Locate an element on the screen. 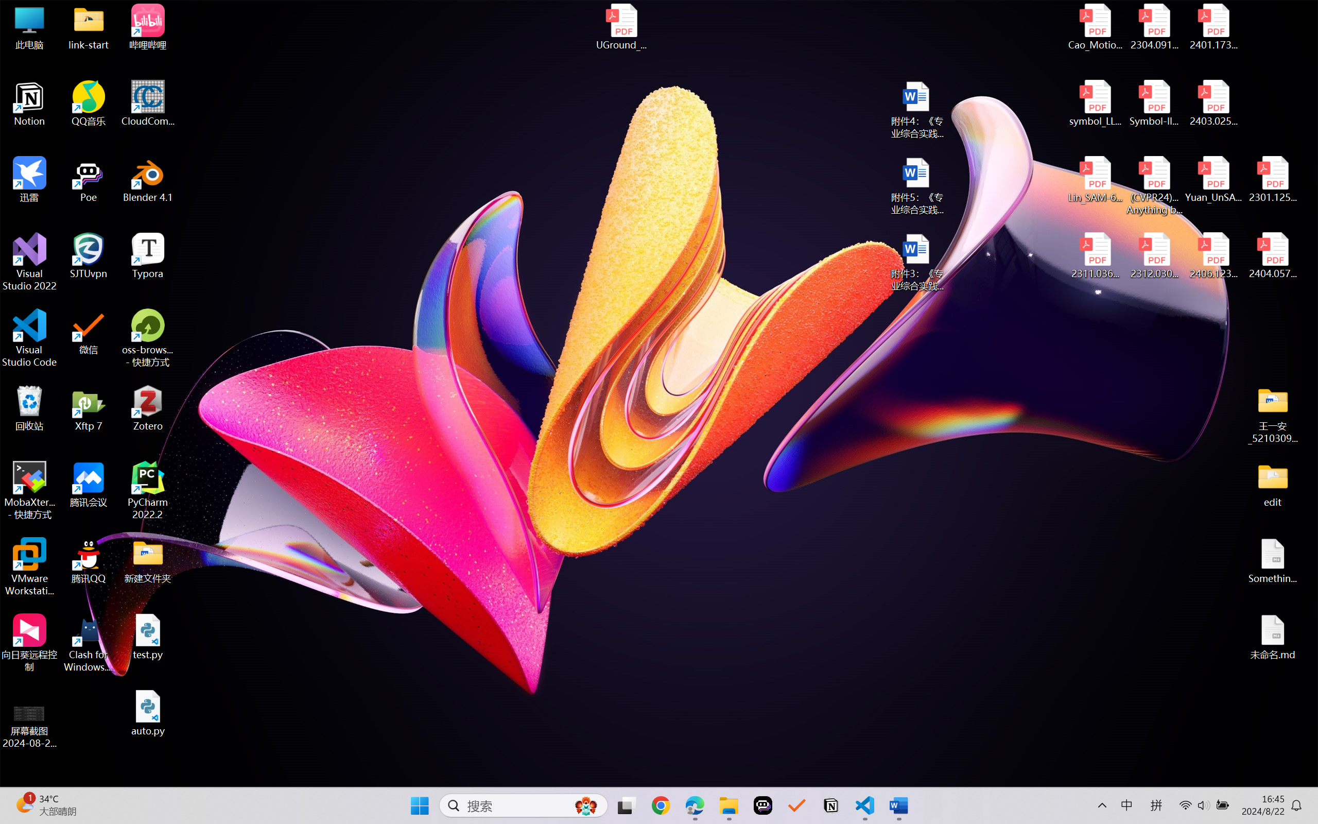 The image size is (1318, 824). PyCharm 2022.2 is located at coordinates (148, 490).